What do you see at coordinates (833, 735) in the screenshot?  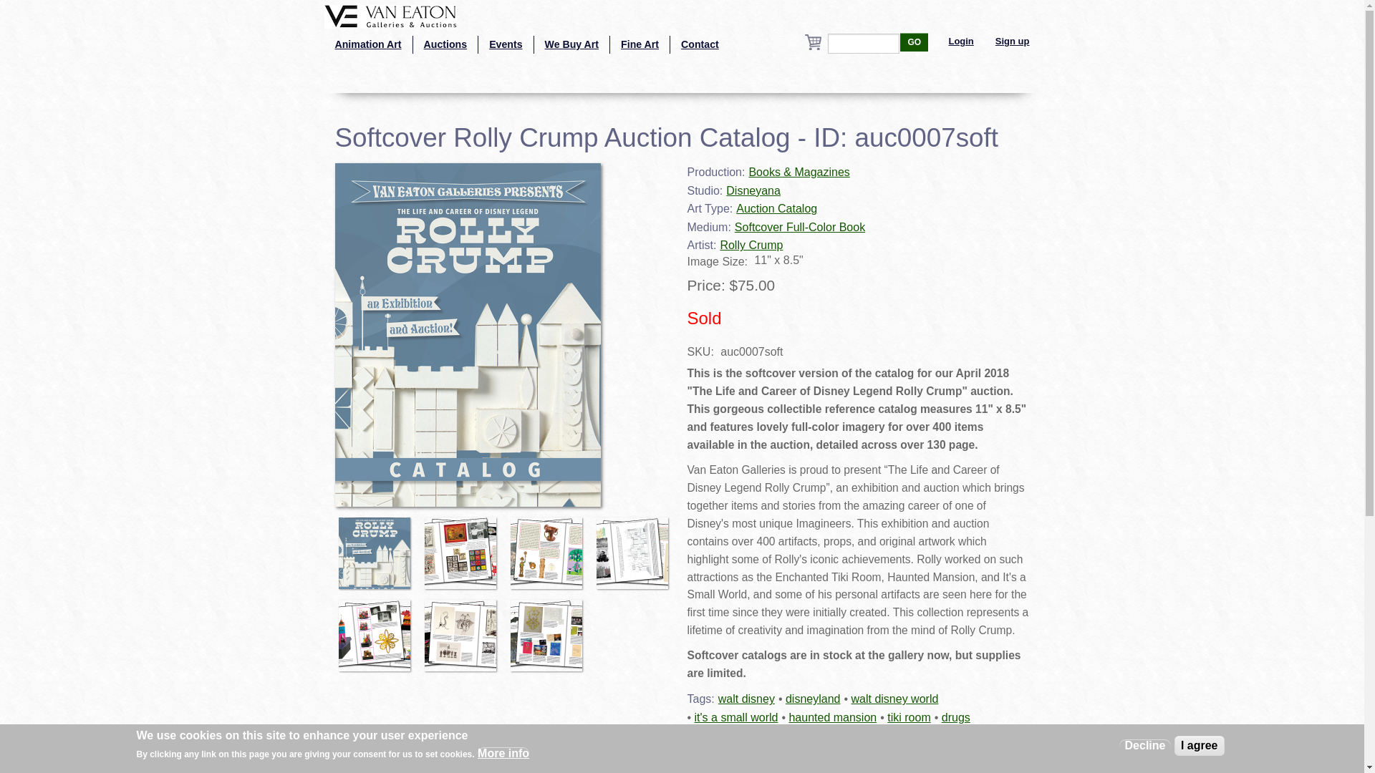 I see `graphic design` at bounding box center [833, 735].